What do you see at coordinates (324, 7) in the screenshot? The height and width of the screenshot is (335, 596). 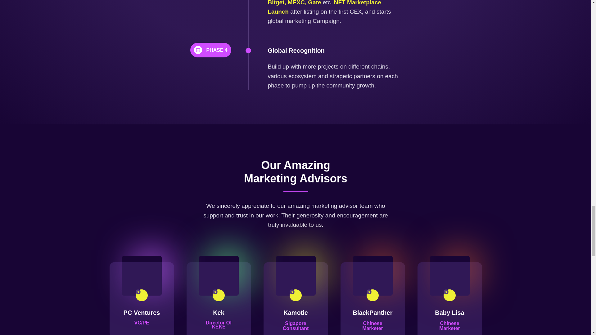 I see `NFT Marketplace Launch` at bounding box center [324, 7].